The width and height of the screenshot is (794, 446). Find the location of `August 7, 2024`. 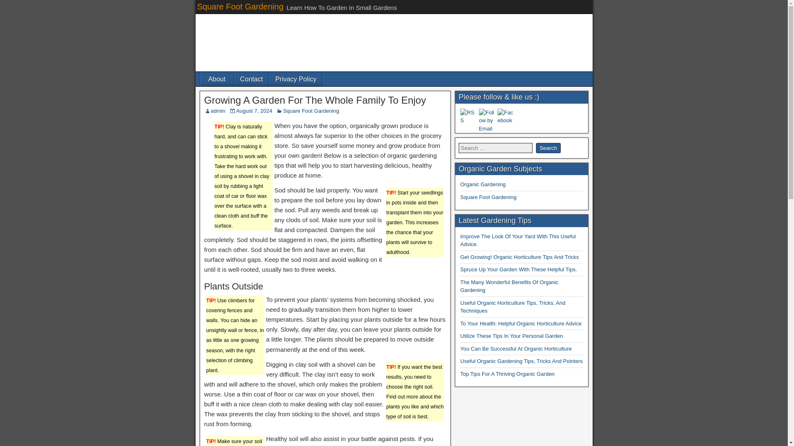

August 7, 2024 is located at coordinates (254, 111).